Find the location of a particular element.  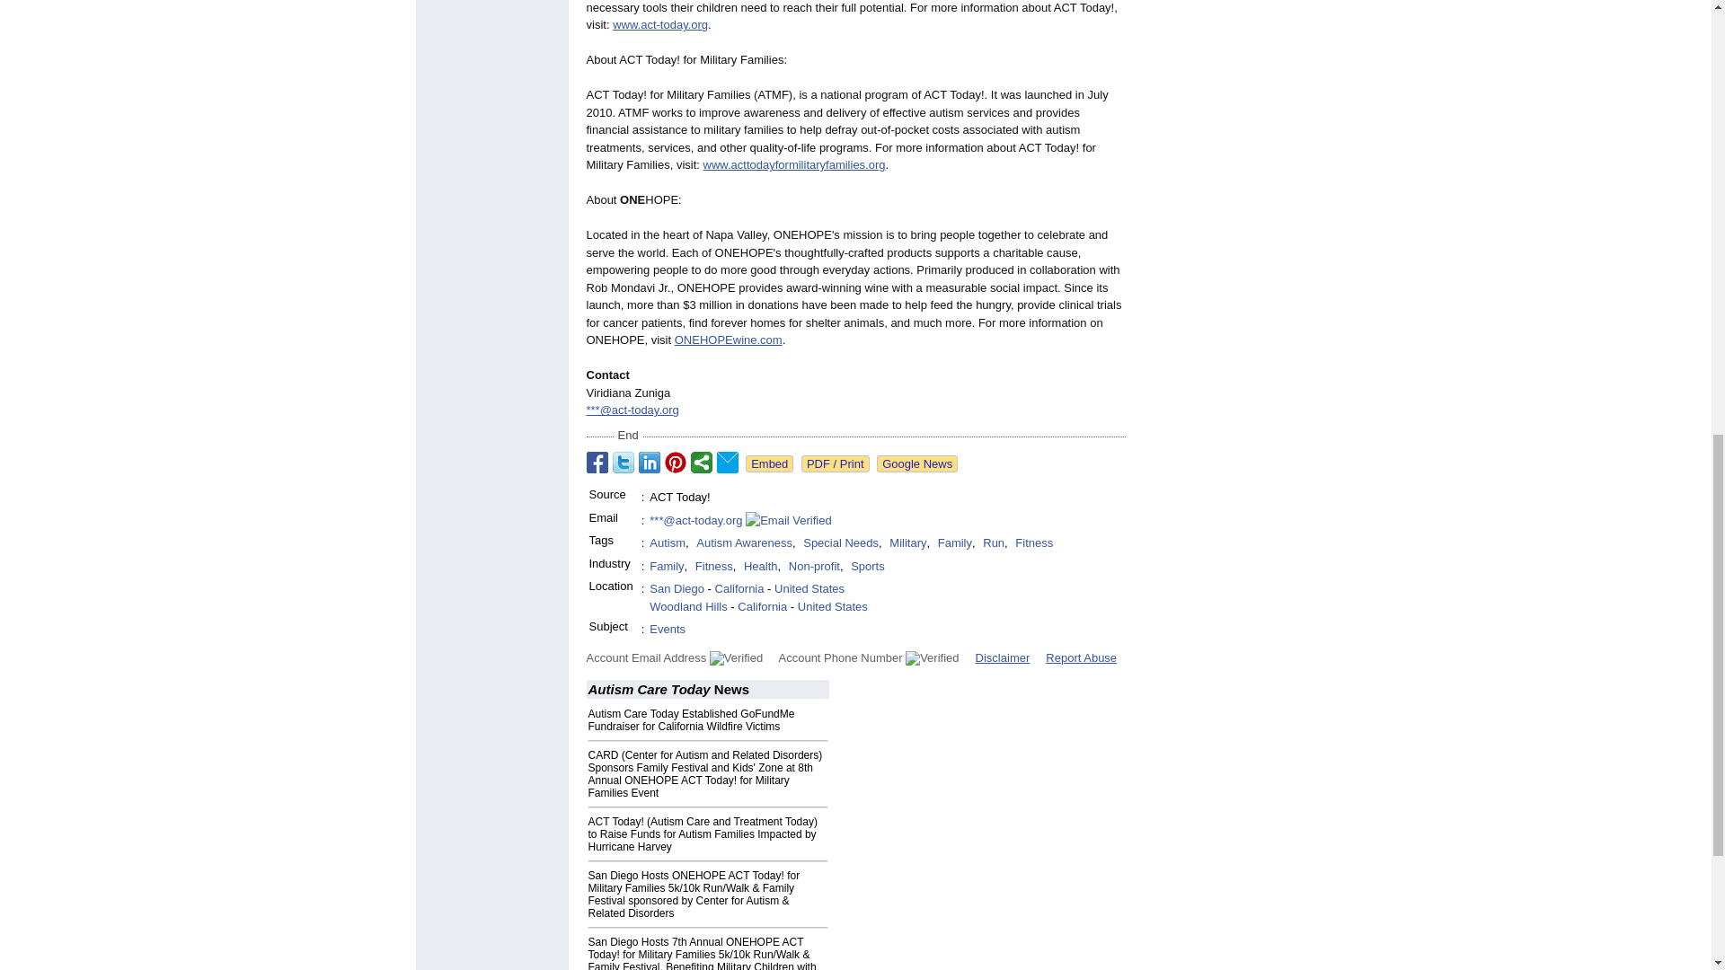

Share on Pinterest is located at coordinates (676, 463).